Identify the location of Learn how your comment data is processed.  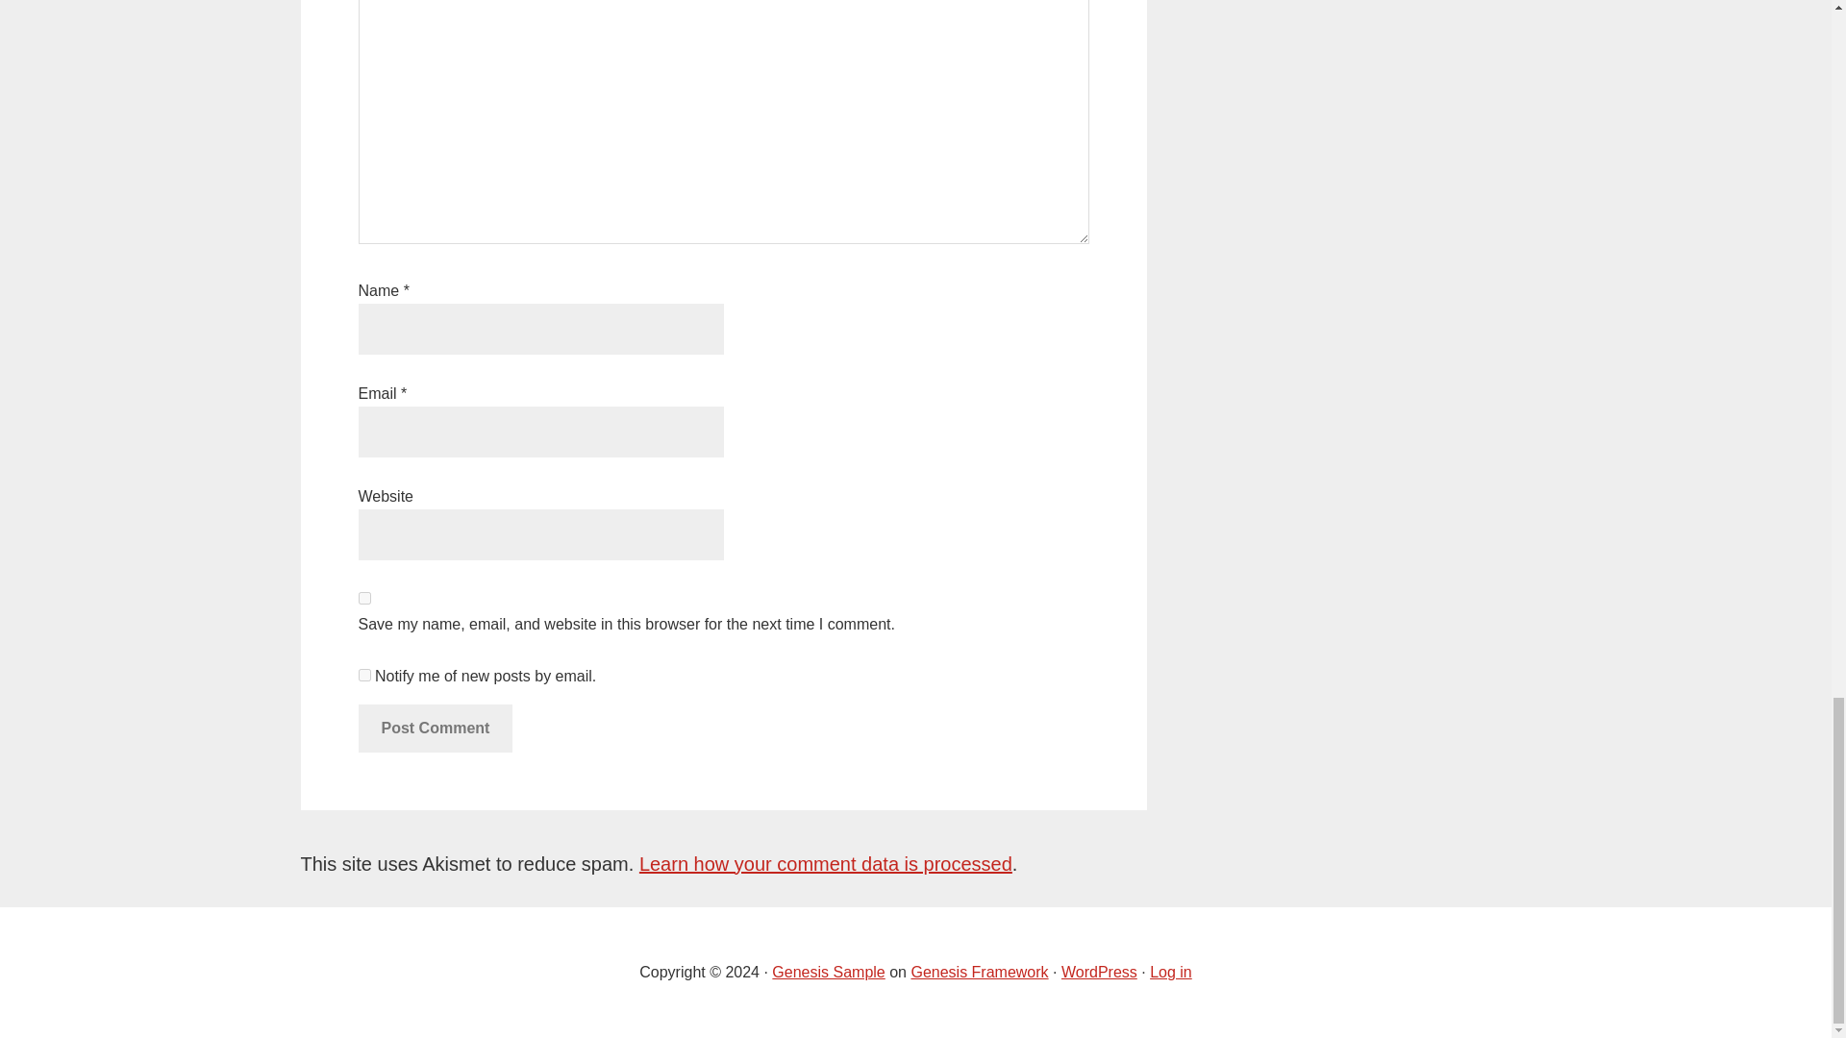
(825, 863).